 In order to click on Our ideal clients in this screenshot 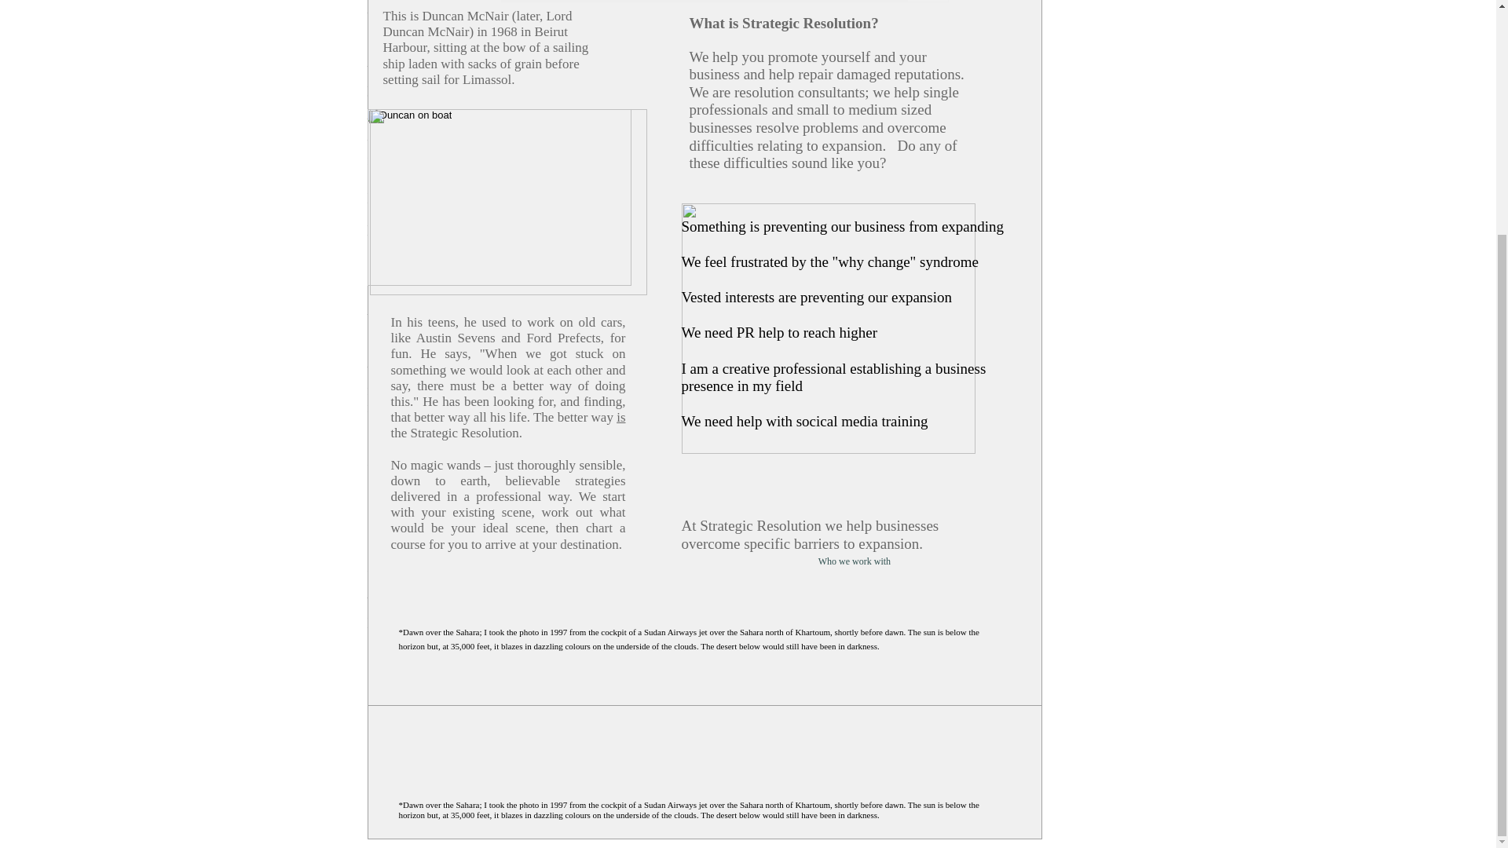, I will do `click(522, 622)`.